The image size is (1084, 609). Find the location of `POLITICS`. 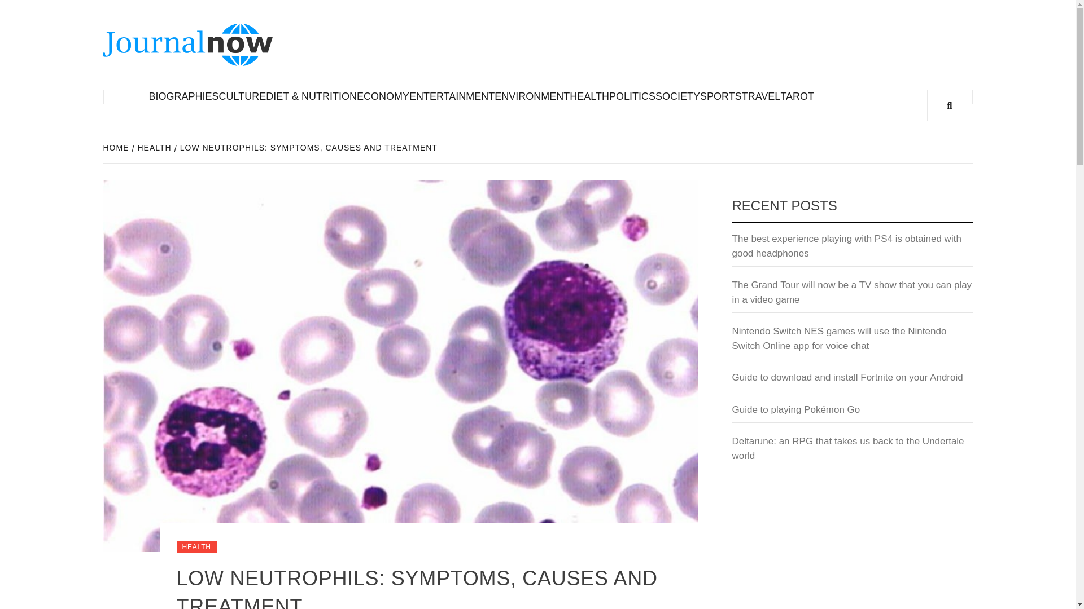

POLITICS is located at coordinates (632, 96).